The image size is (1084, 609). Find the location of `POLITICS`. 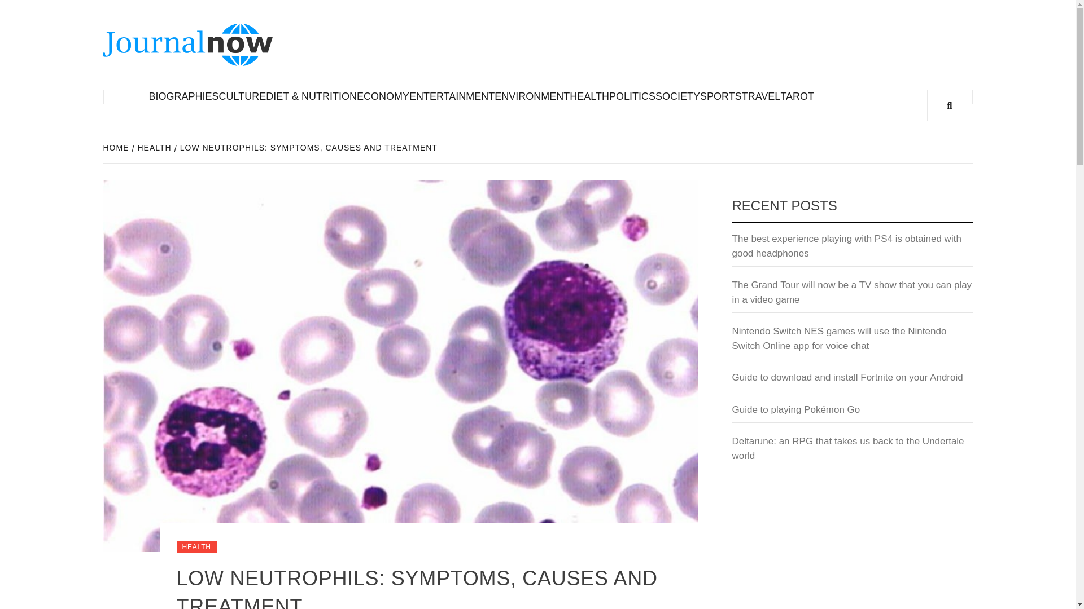

POLITICS is located at coordinates (632, 96).